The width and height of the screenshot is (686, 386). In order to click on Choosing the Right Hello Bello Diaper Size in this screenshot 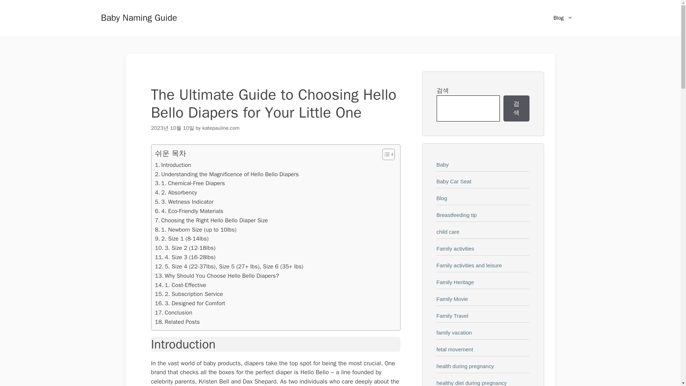, I will do `click(212, 220)`.